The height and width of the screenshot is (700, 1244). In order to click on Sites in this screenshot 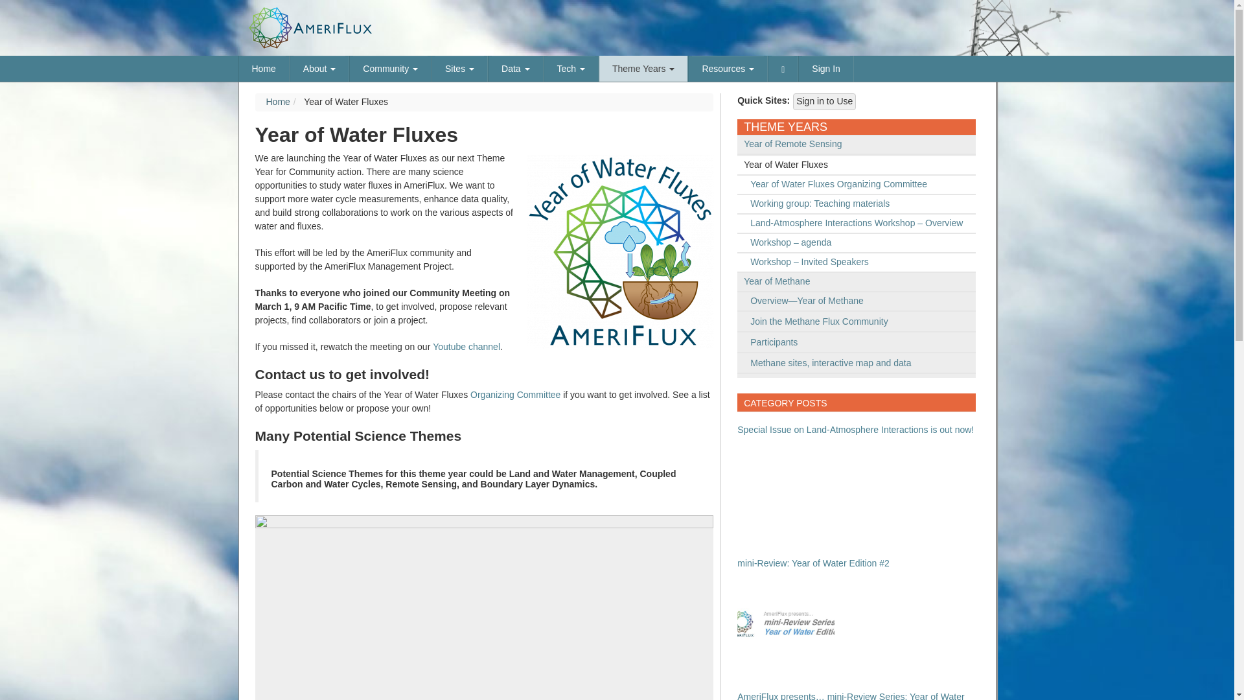, I will do `click(459, 69)`.